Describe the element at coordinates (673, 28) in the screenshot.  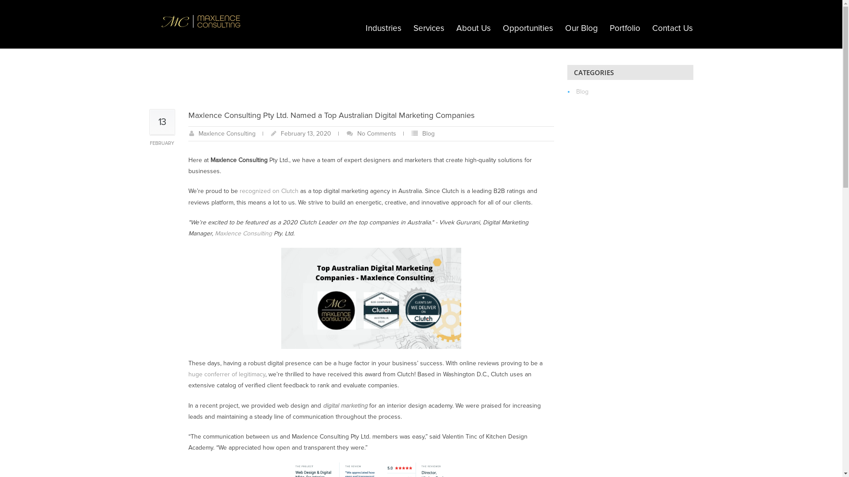
I see `Contact Us` at that location.